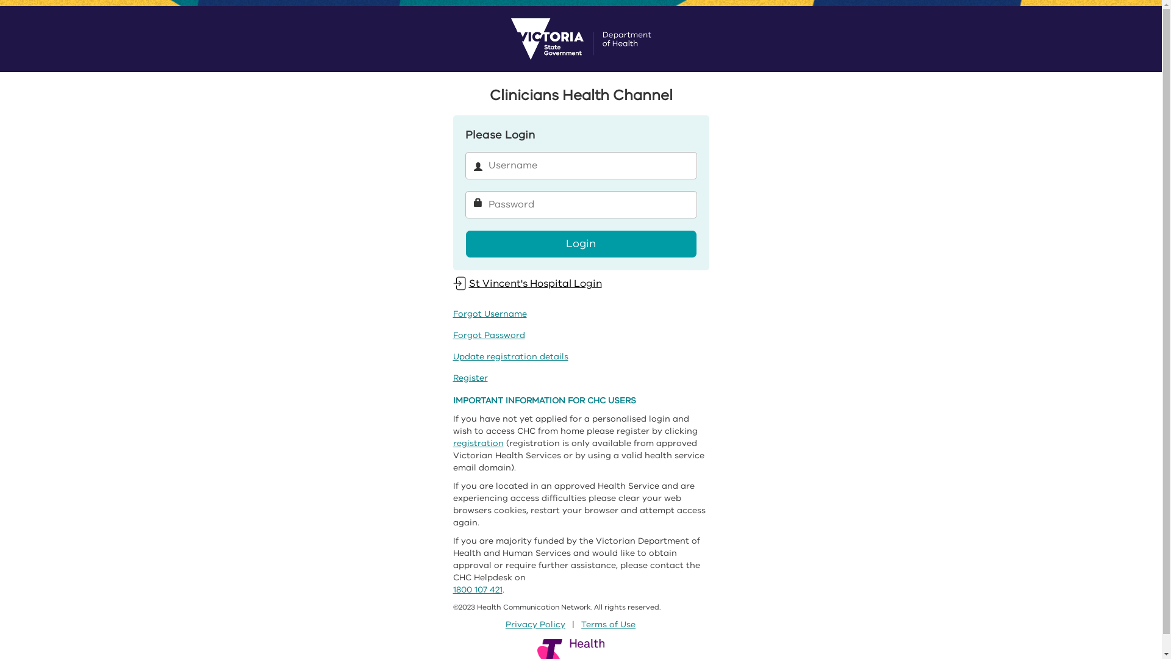 The image size is (1171, 659). I want to click on 1800 107 421, so click(477, 589).